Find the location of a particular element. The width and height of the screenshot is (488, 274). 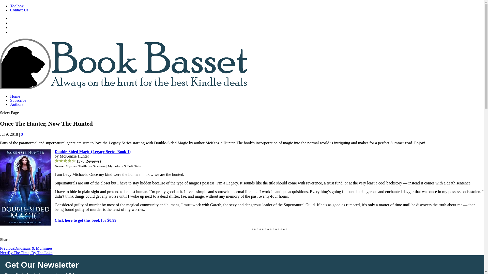

Home is located at coordinates (15, 96).